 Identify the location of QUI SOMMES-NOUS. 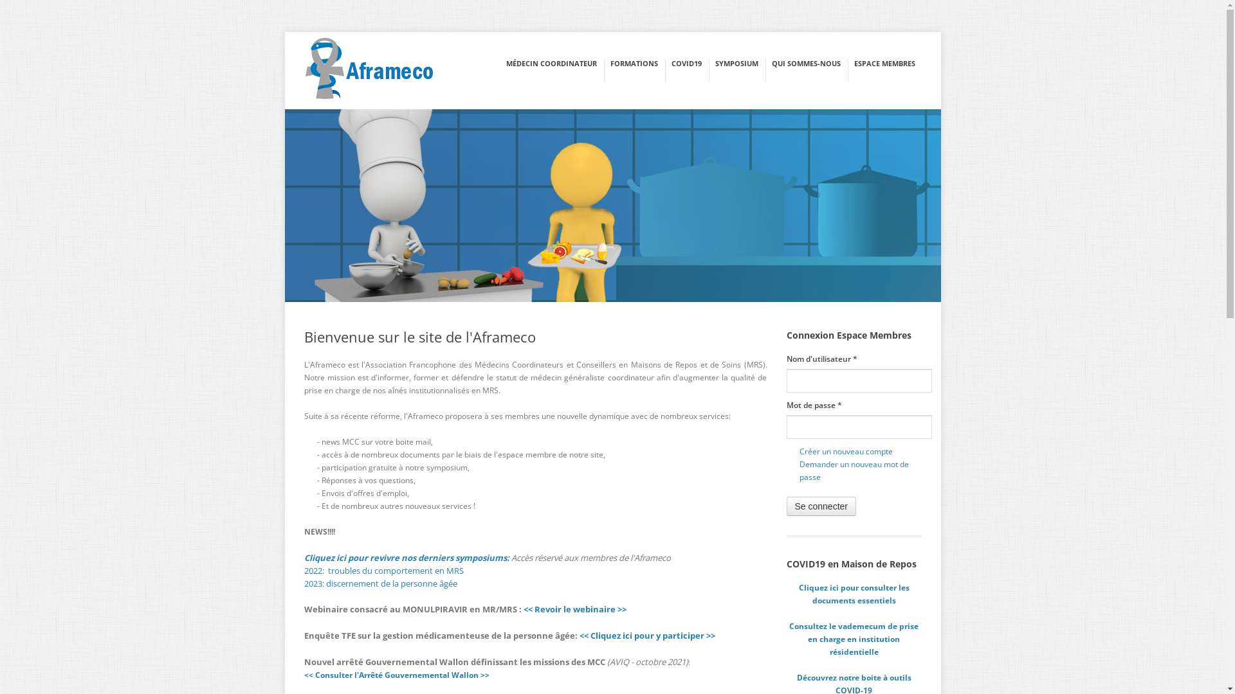
(807, 62).